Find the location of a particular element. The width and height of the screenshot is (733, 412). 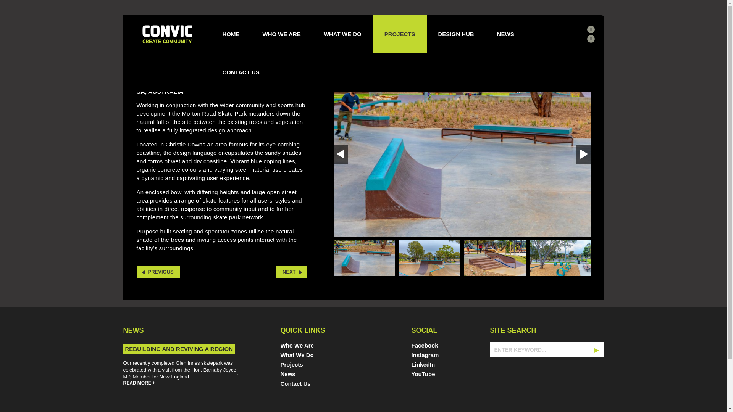

NEWS is located at coordinates (505, 34).